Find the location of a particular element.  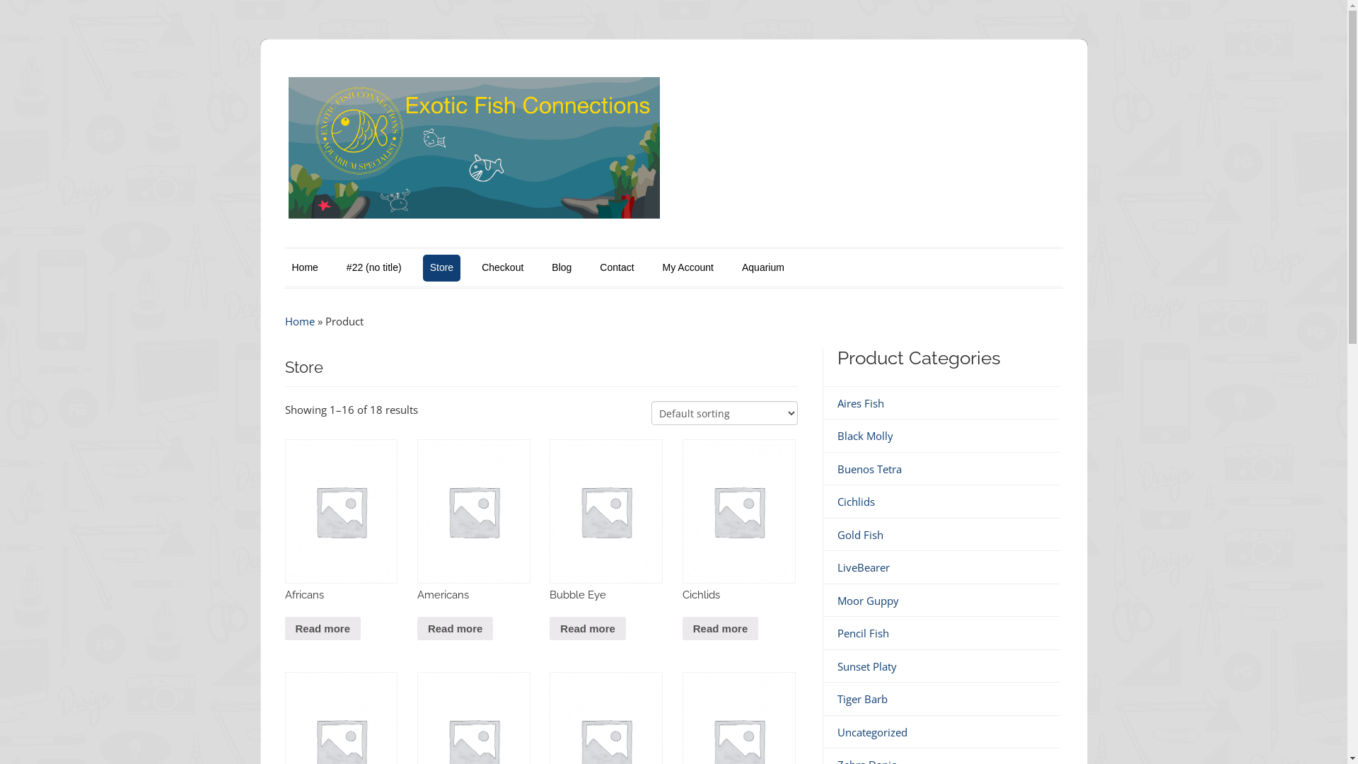

Aquarium is located at coordinates (763, 268).